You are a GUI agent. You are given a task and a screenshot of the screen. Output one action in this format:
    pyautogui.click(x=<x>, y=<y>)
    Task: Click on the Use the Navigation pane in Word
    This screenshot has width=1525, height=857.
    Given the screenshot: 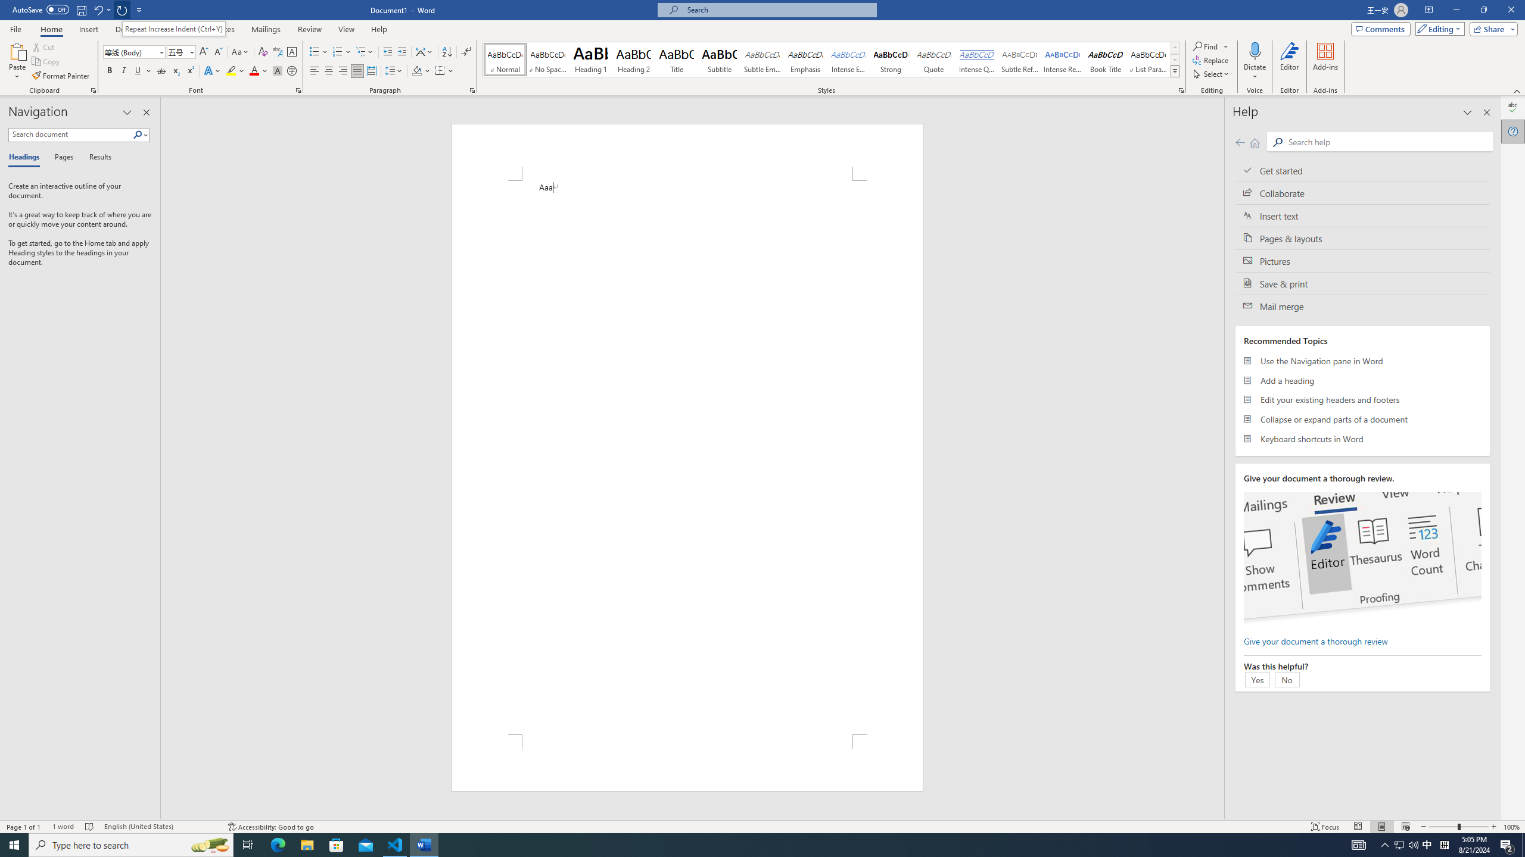 What is the action you would take?
    pyautogui.click(x=1362, y=361)
    